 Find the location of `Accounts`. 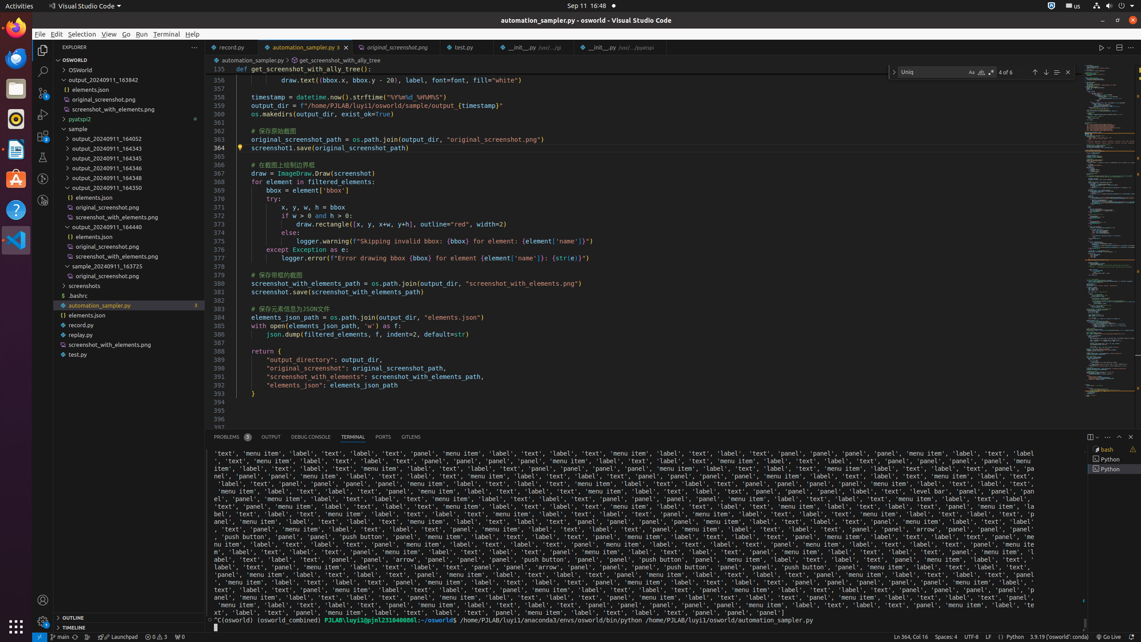

Accounts is located at coordinates (43, 600).